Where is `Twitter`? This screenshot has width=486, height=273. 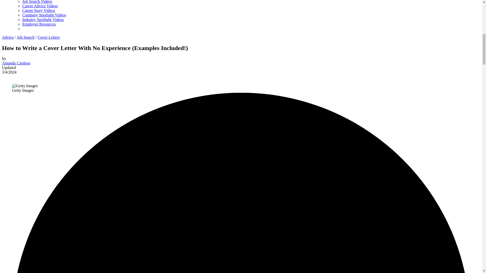 Twitter is located at coordinates (8, 76).